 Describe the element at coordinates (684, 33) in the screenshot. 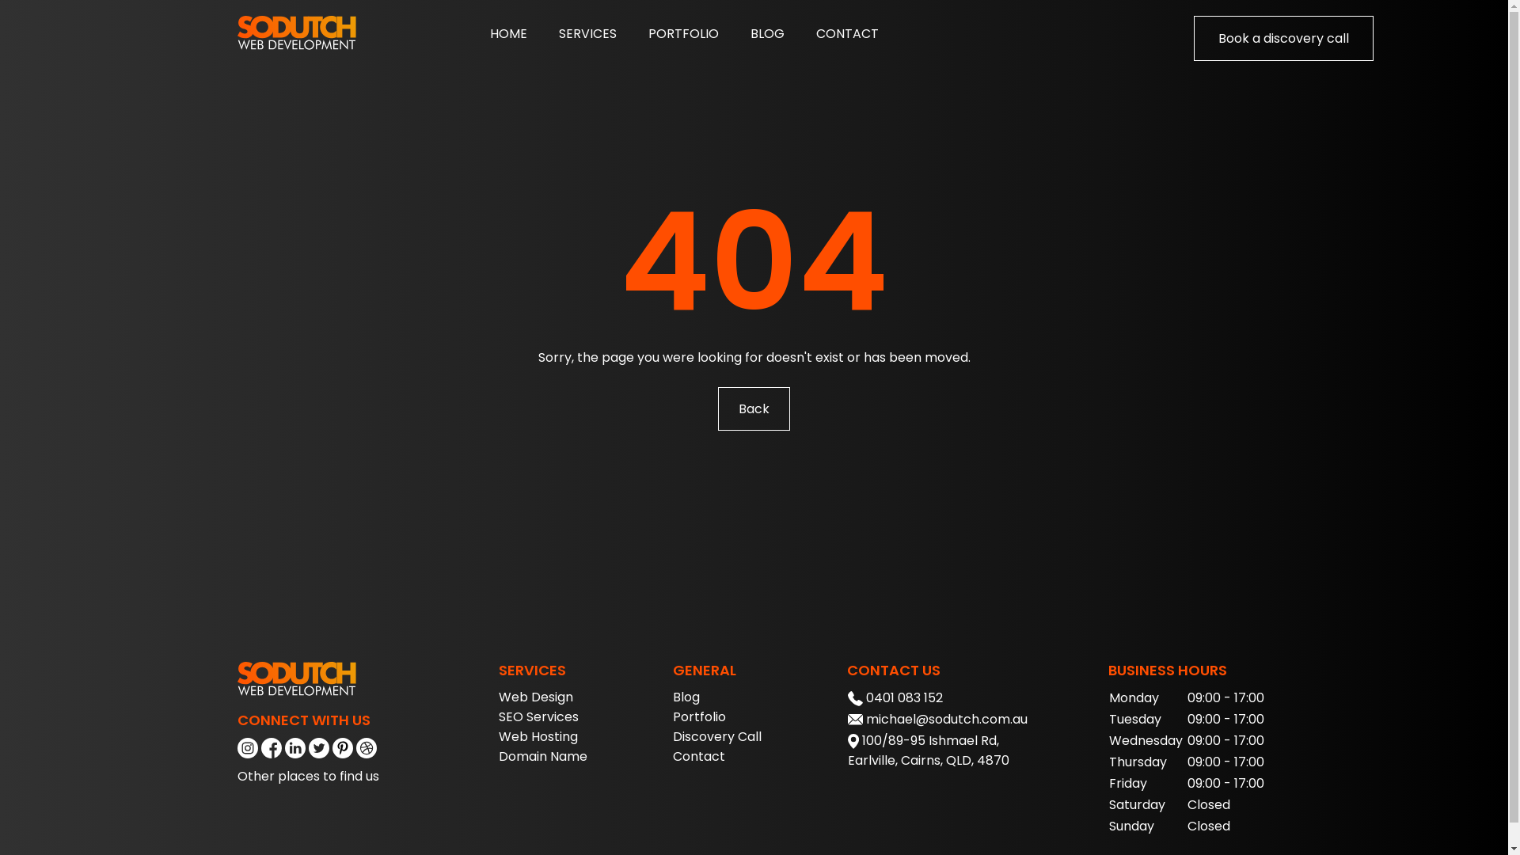

I see `PORTFOLIO` at that location.